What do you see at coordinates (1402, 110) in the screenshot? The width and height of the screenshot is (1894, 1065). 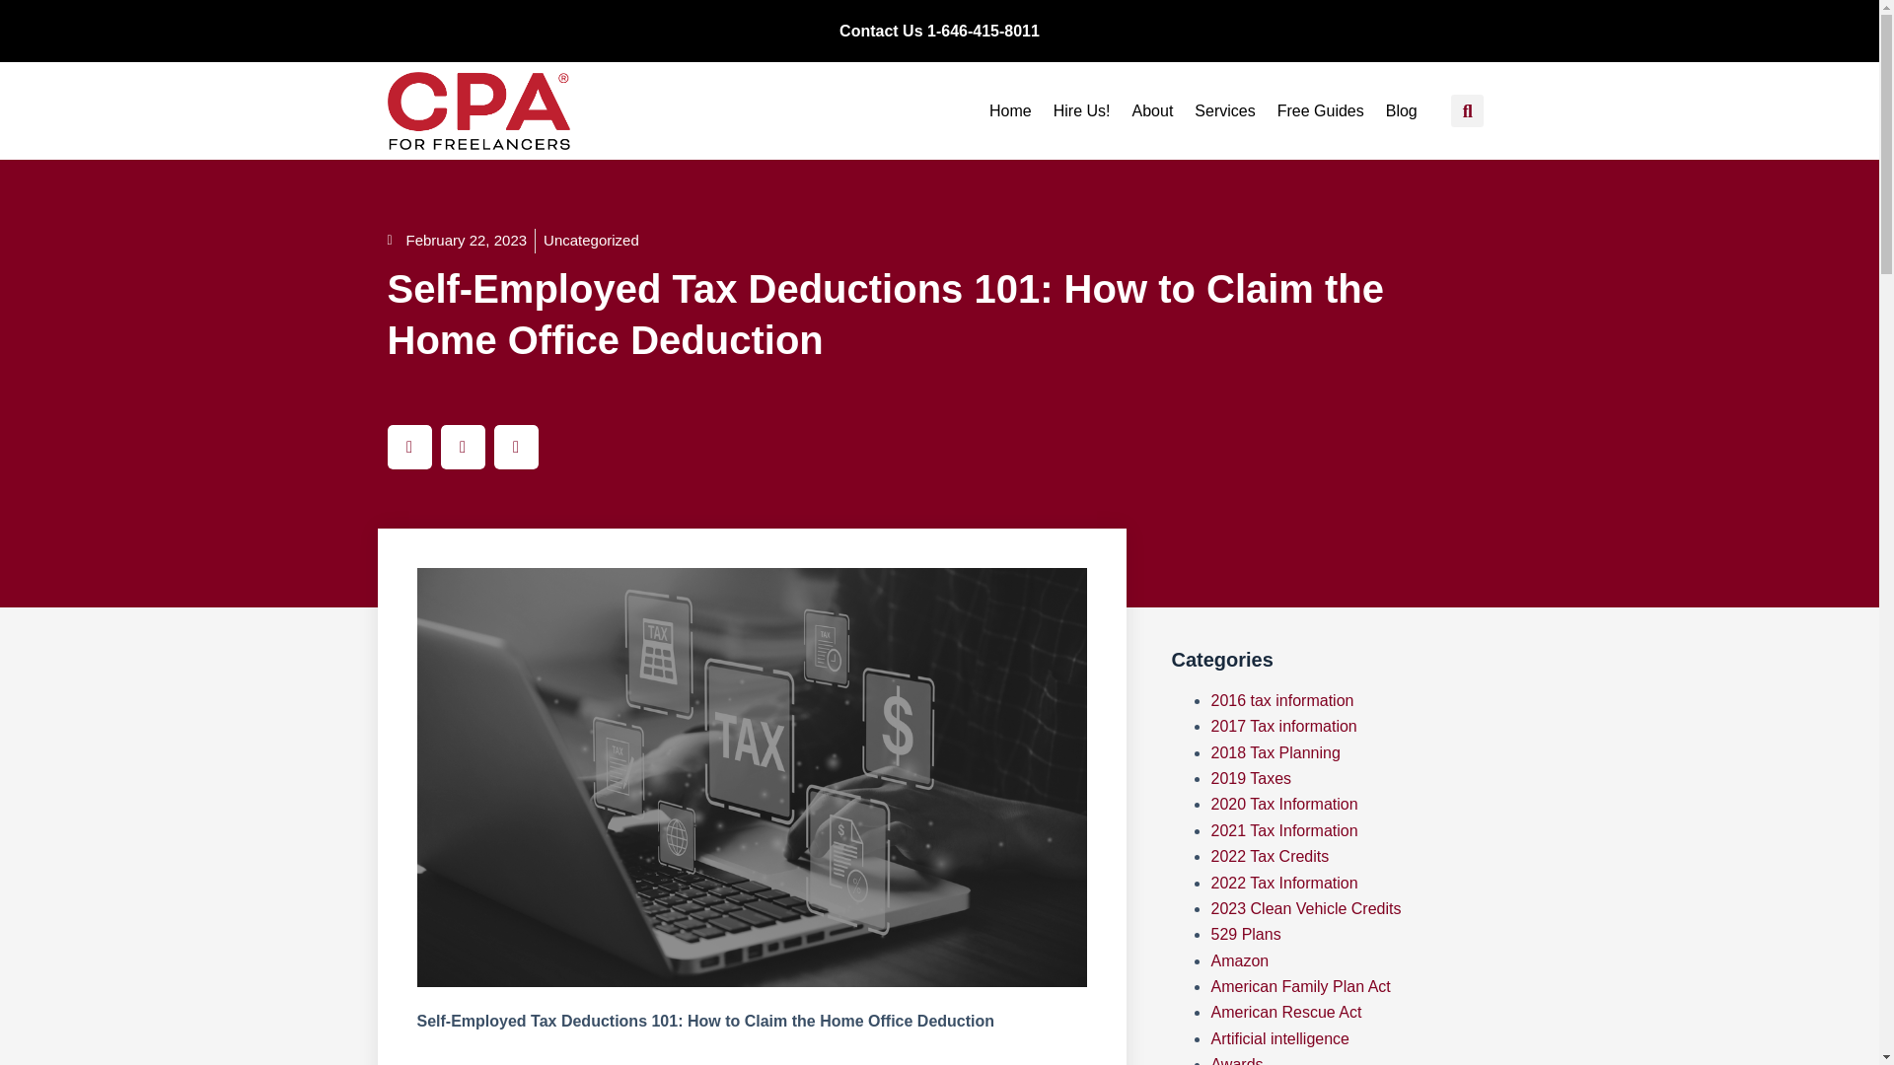 I see `Blog` at bounding box center [1402, 110].